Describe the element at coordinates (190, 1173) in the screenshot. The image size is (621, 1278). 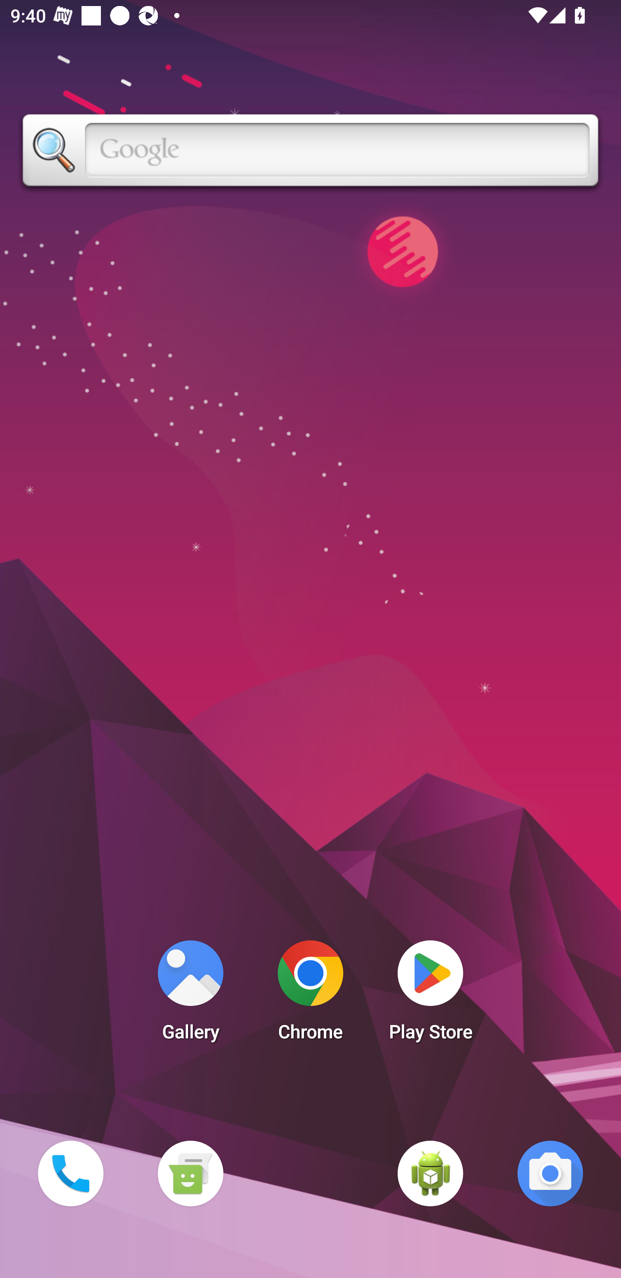
I see `Messaging` at that location.